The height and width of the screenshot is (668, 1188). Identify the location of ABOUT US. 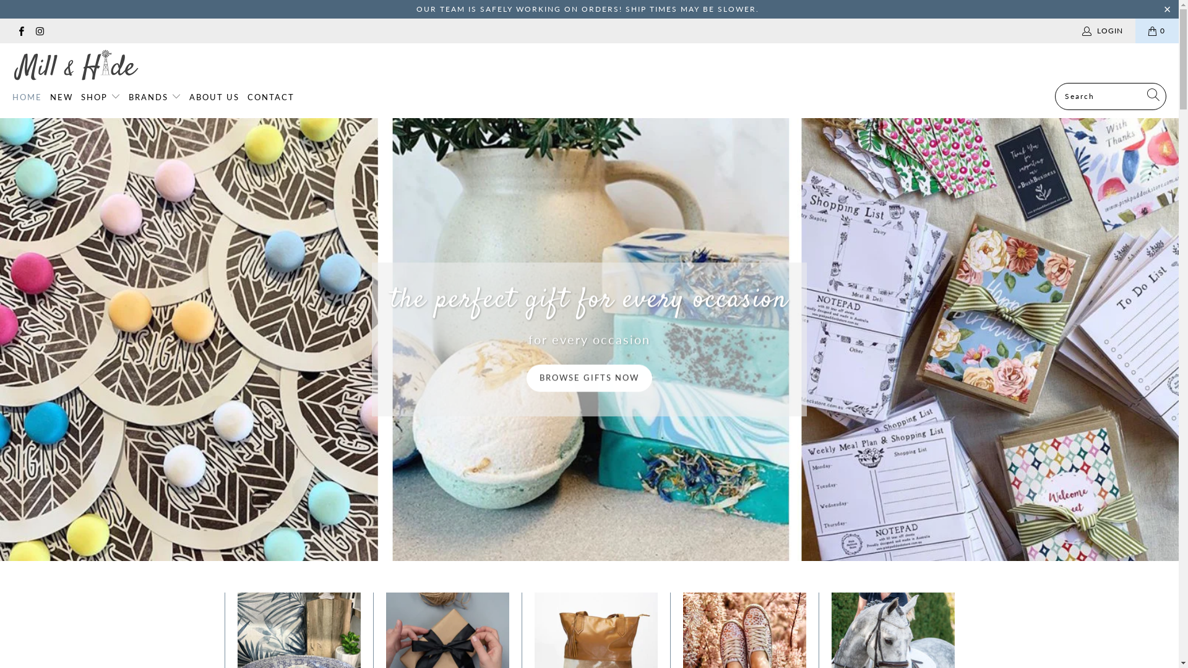
(214, 98).